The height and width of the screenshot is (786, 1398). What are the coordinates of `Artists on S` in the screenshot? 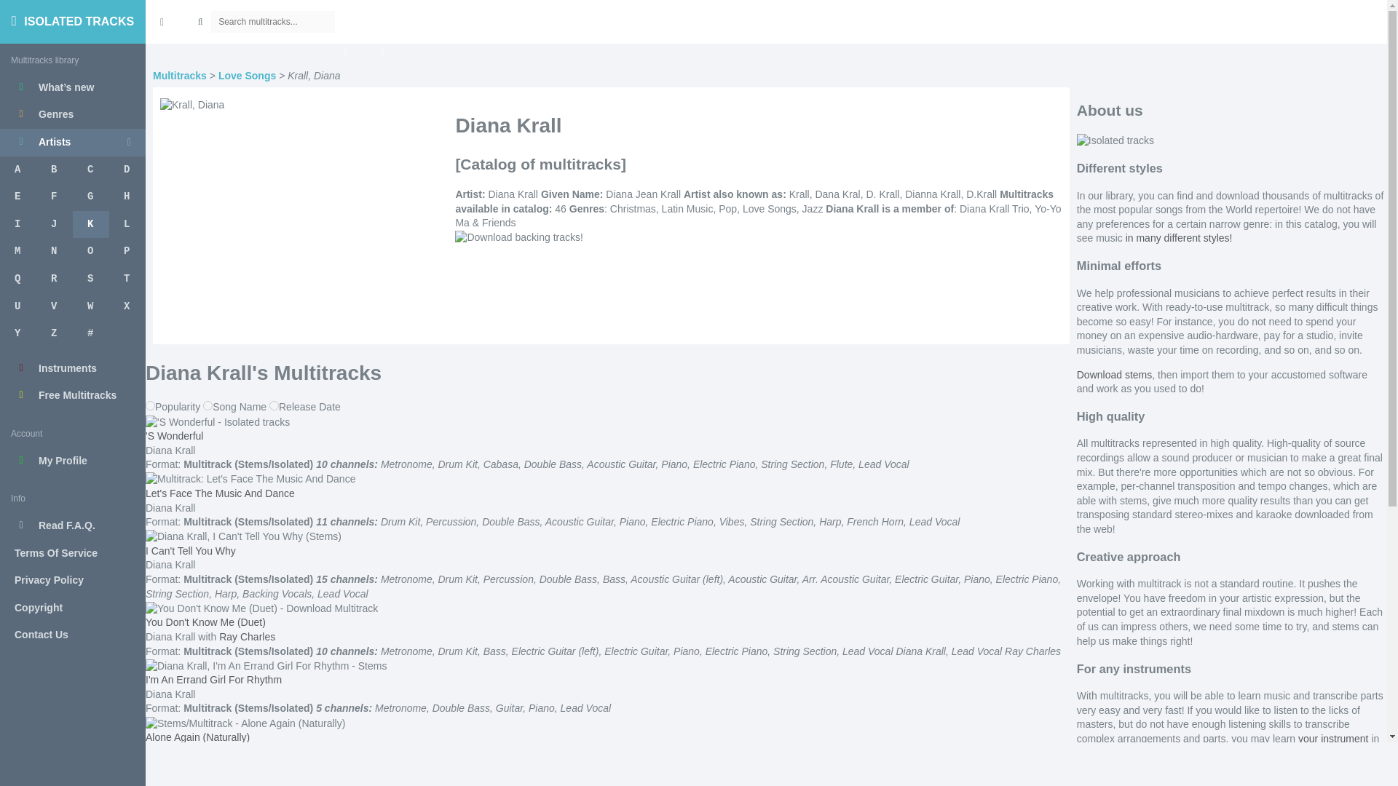 It's located at (90, 279).